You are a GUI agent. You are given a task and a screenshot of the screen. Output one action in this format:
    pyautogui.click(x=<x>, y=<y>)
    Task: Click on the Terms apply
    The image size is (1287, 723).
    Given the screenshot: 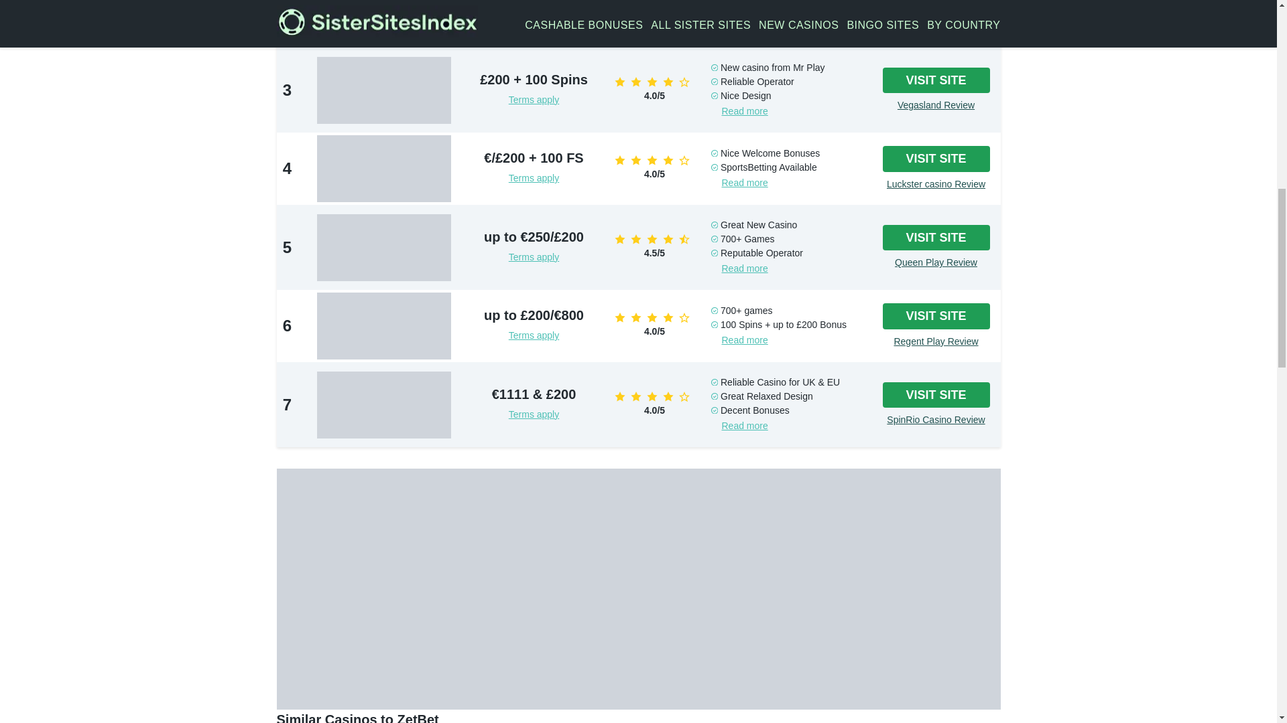 What is the action you would take?
    pyautogui.click(x=534, y=99)
    